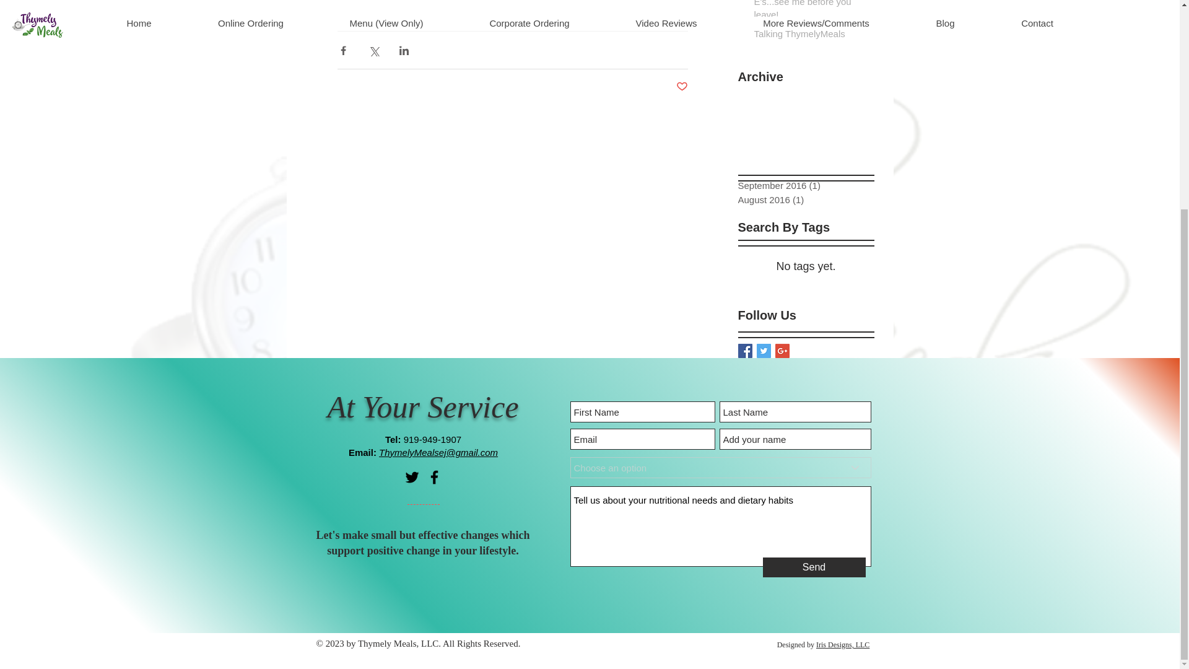 Image resolution: width=1189 pixels, height=669 pixels. I want to click on Send, so click(814, 567).